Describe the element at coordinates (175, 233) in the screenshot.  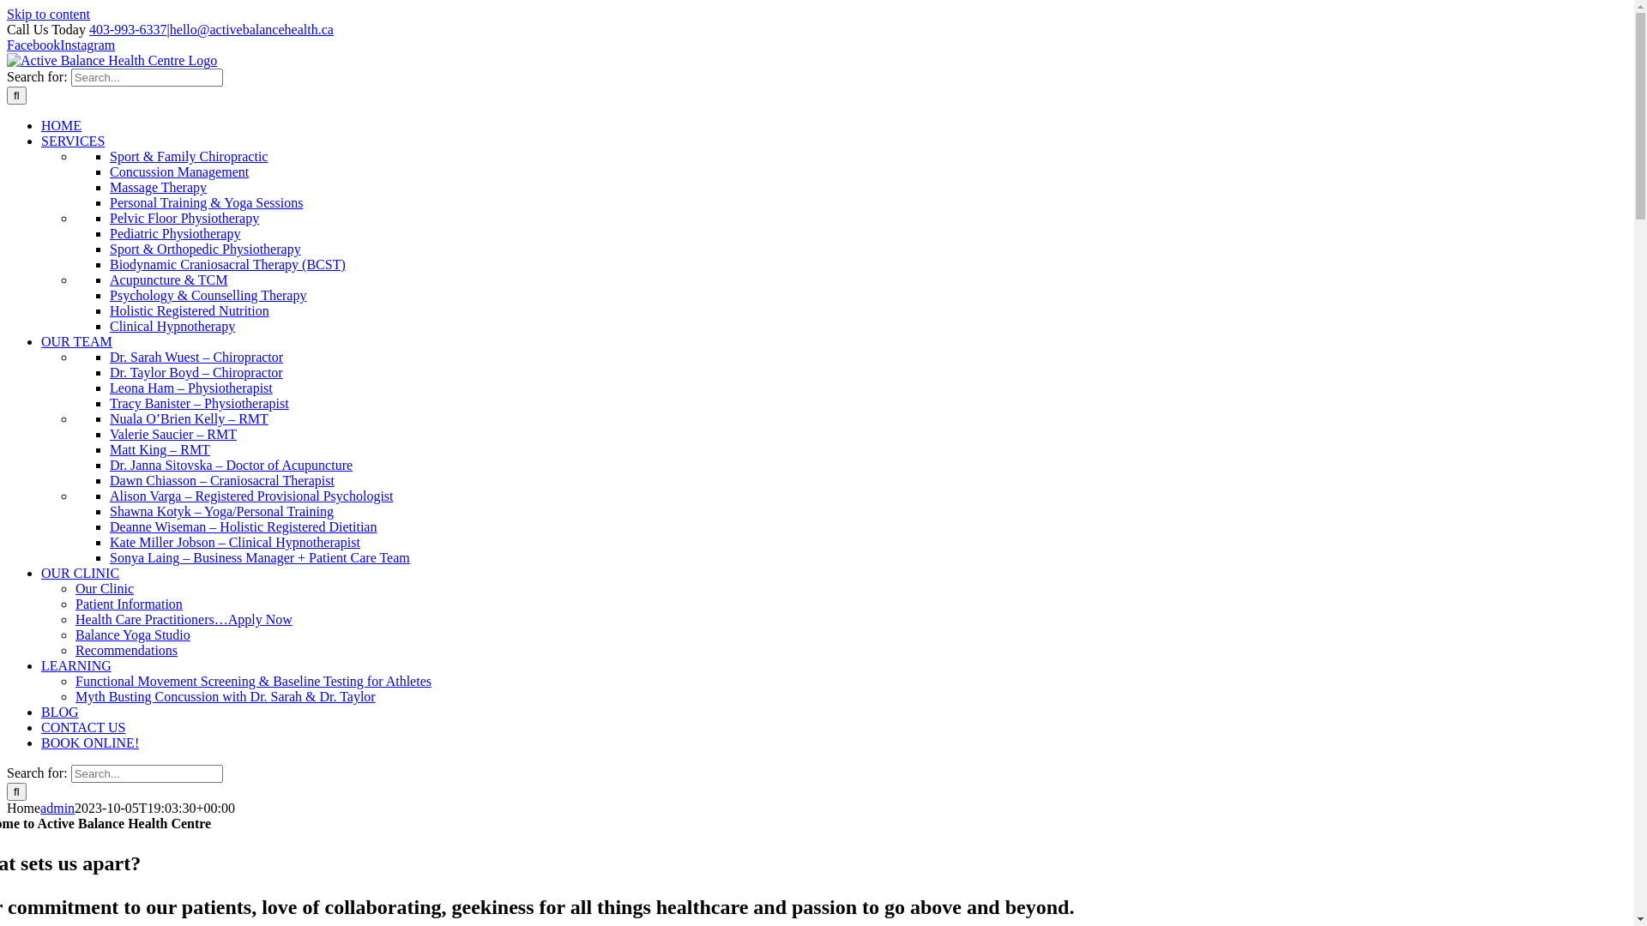
I see `Pediatric Physiotherapy` at that location.